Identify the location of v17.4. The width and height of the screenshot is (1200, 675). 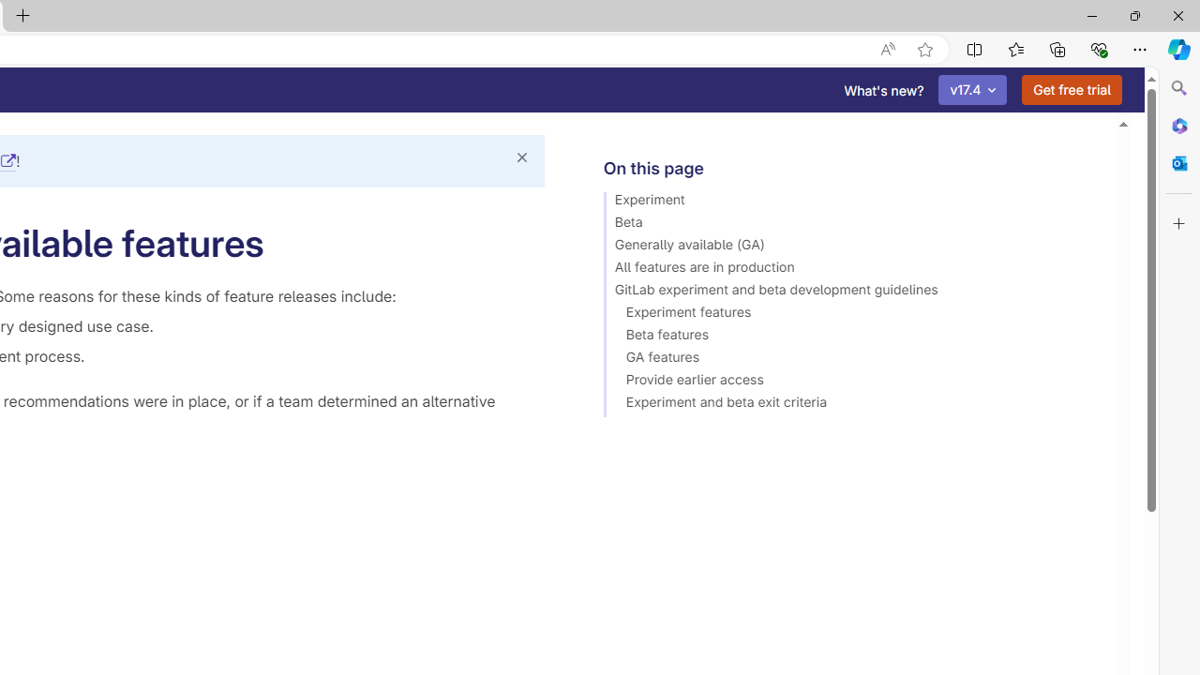
(973, 90).